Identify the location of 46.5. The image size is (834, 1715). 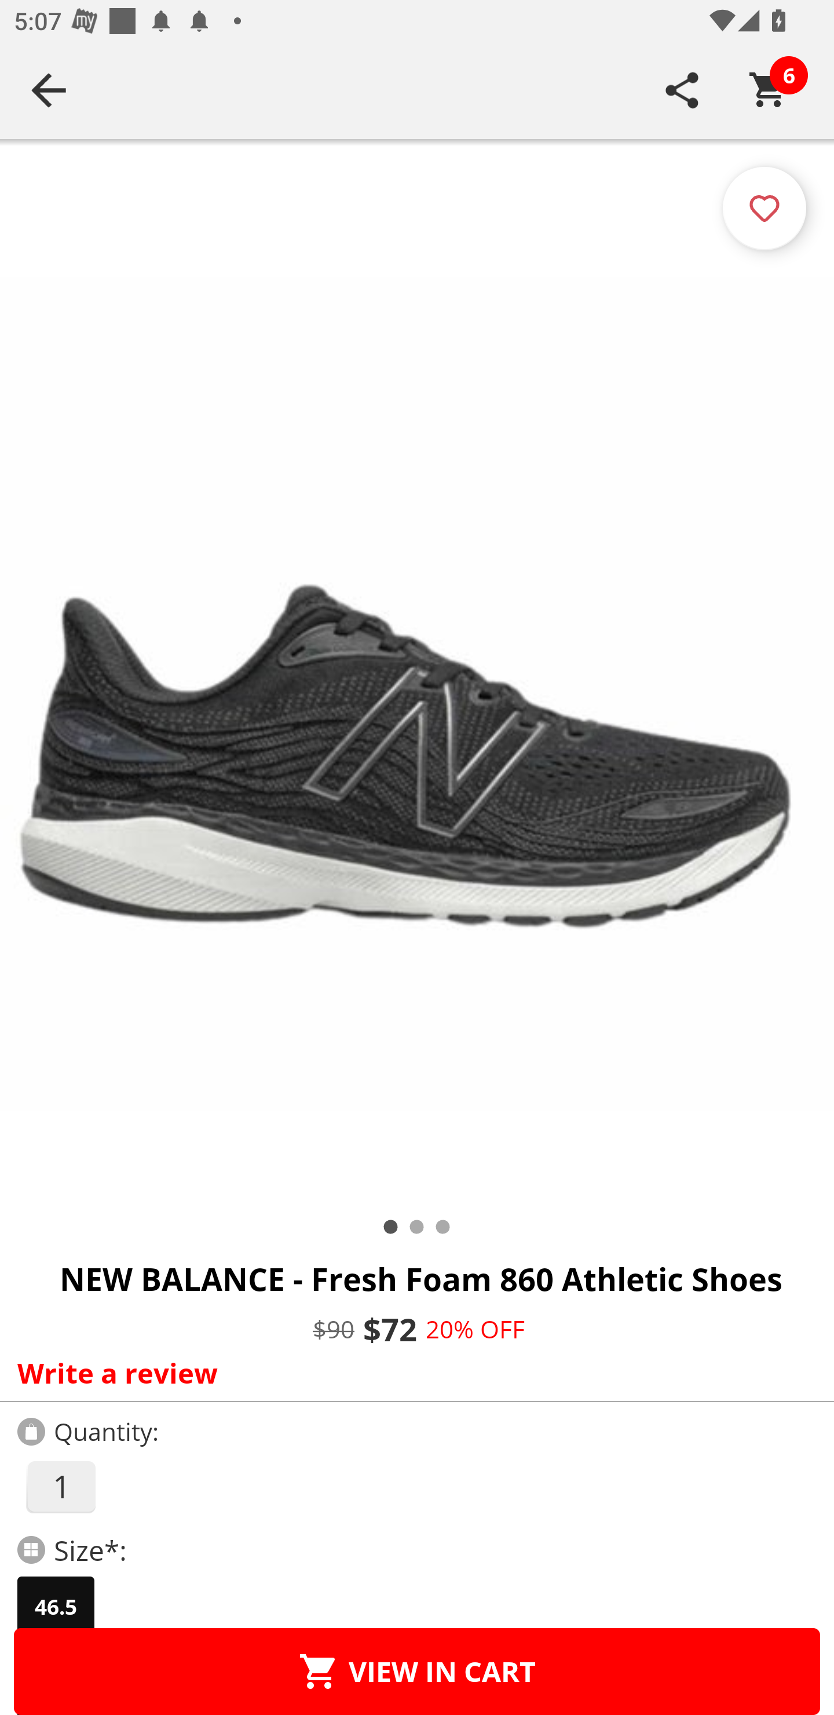
(56, 1607).